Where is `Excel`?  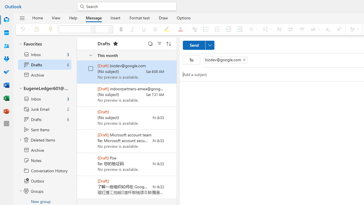 Excel is located at coordinates (6, 99).